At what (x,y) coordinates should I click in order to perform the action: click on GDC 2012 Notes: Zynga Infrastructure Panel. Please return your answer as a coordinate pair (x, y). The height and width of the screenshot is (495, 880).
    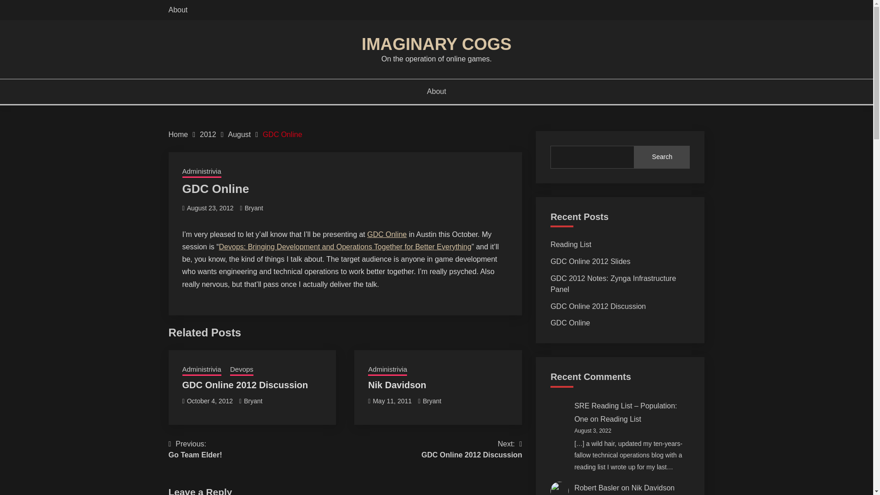
    Looking at the image, I should click on (597, 488).